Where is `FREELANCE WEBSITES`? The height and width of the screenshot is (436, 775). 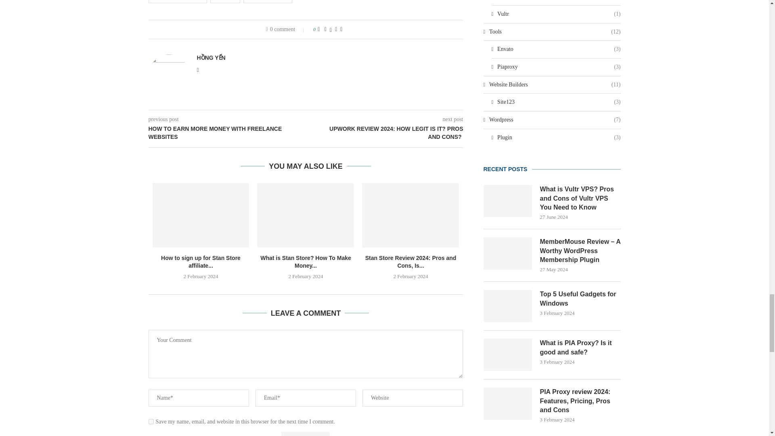
FREELANCE WEBSITES is located at coordinates (178, 2).